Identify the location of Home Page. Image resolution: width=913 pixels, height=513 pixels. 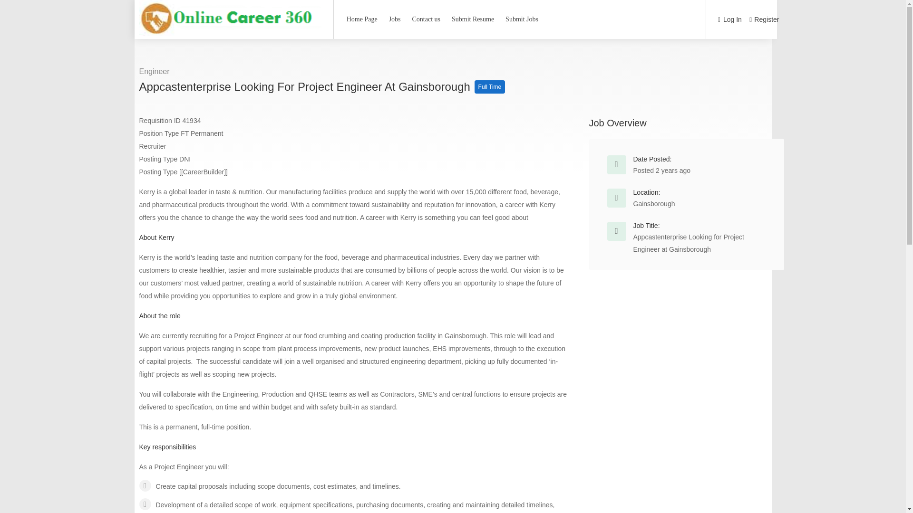
(362, 19).